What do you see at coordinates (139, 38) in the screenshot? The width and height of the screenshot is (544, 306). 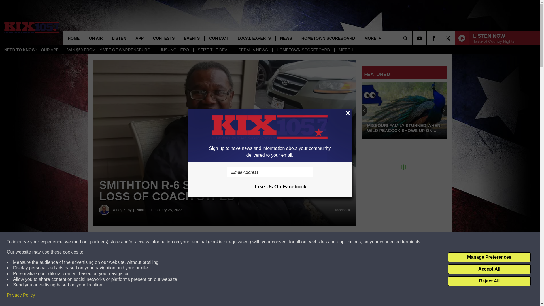 I see `APP` at bounding box center [139, 38].